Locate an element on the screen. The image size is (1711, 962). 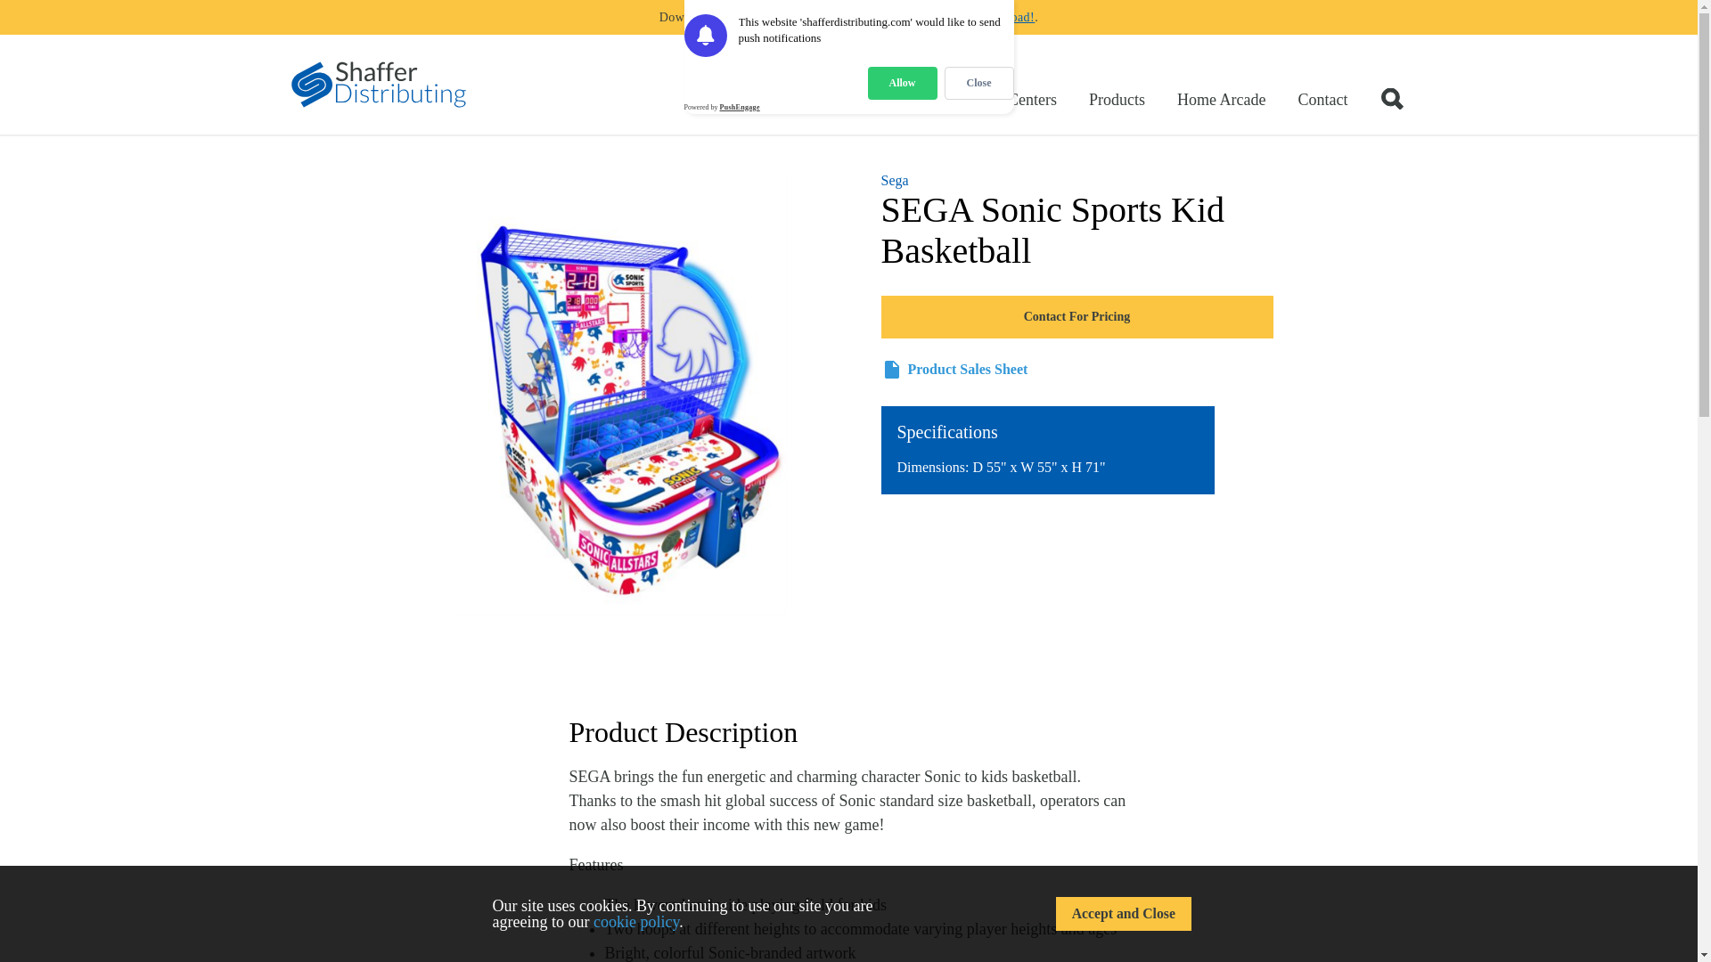
cookie policy is located at coordinates (636, 921).